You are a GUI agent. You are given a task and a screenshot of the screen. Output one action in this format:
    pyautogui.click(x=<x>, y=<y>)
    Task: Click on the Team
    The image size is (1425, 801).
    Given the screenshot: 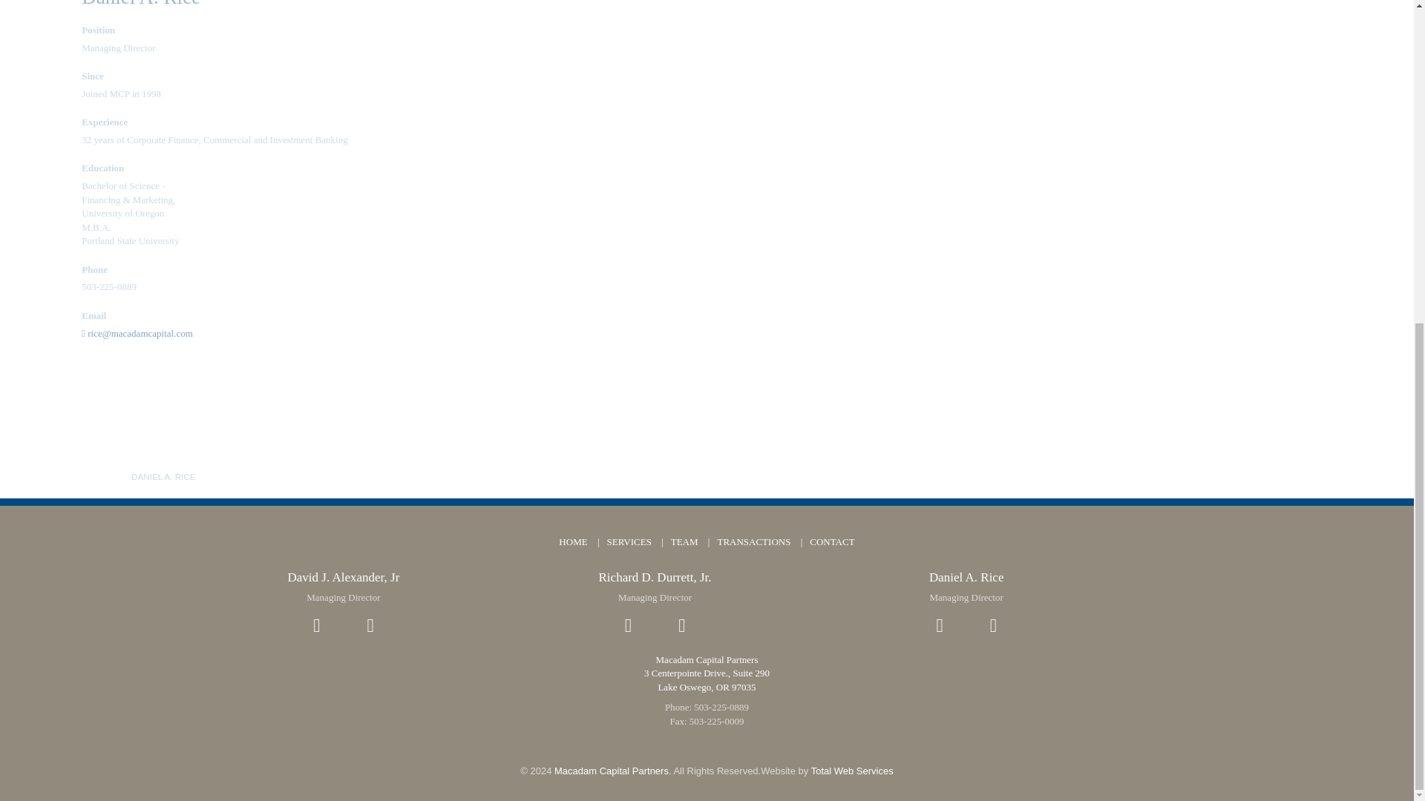 What is the action you would take?
    pyautogui.click(x=86, y=476)
    